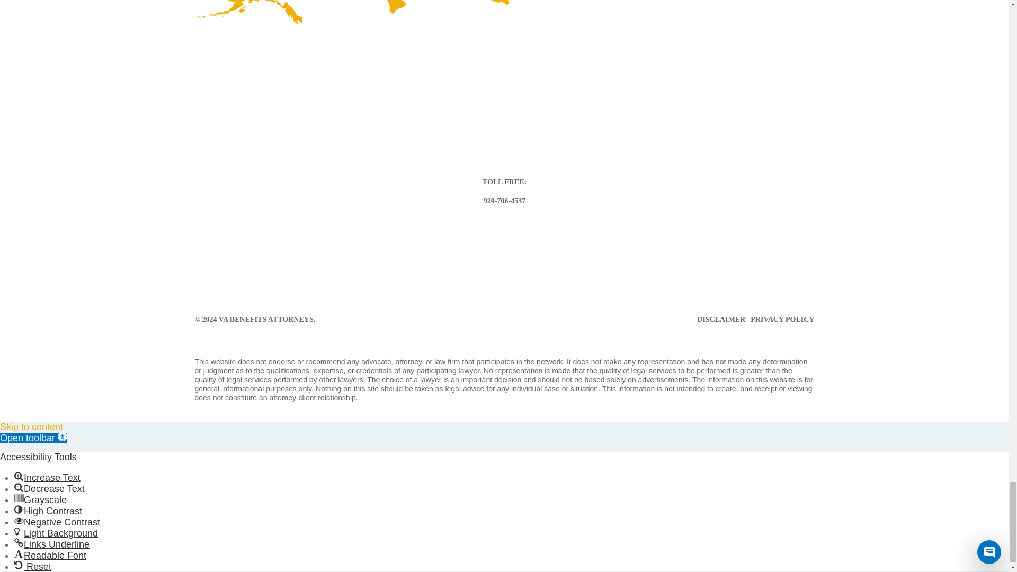 The image size is (1017, 572). I want to click on Grayscale, so click(19, 498).